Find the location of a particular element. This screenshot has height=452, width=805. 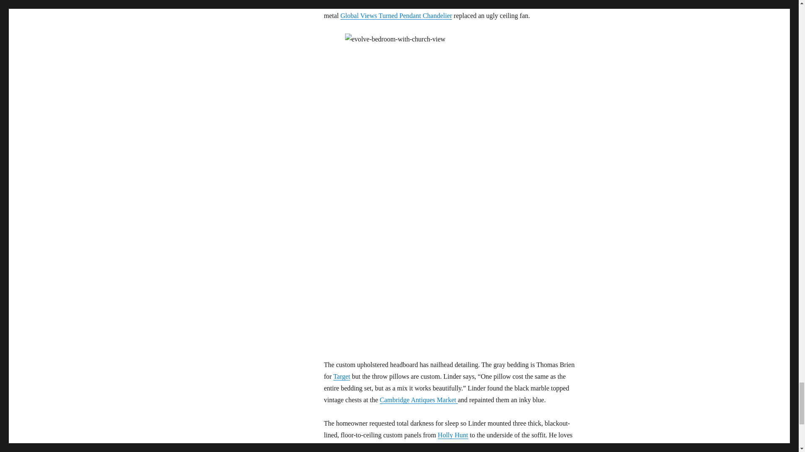

Global Views Turned Pendant Chandelier is located at coordinates (396, 16).